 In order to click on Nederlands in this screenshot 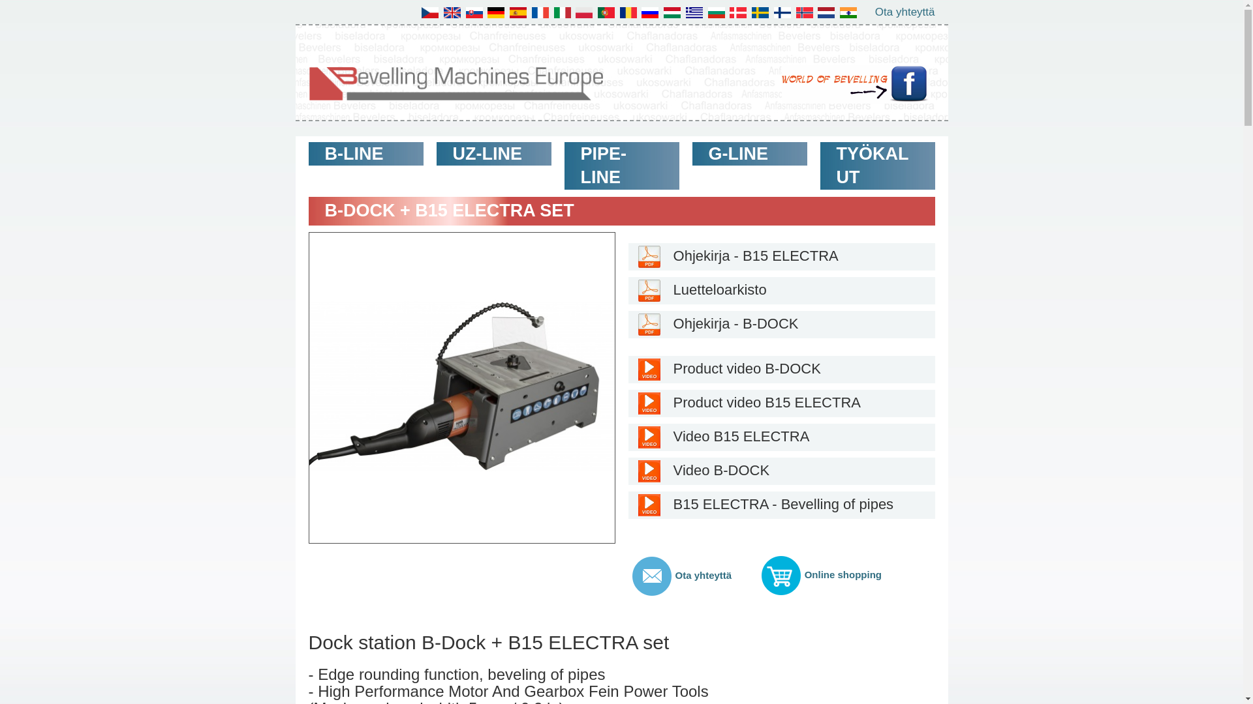, I will do `click(826, 12)`.